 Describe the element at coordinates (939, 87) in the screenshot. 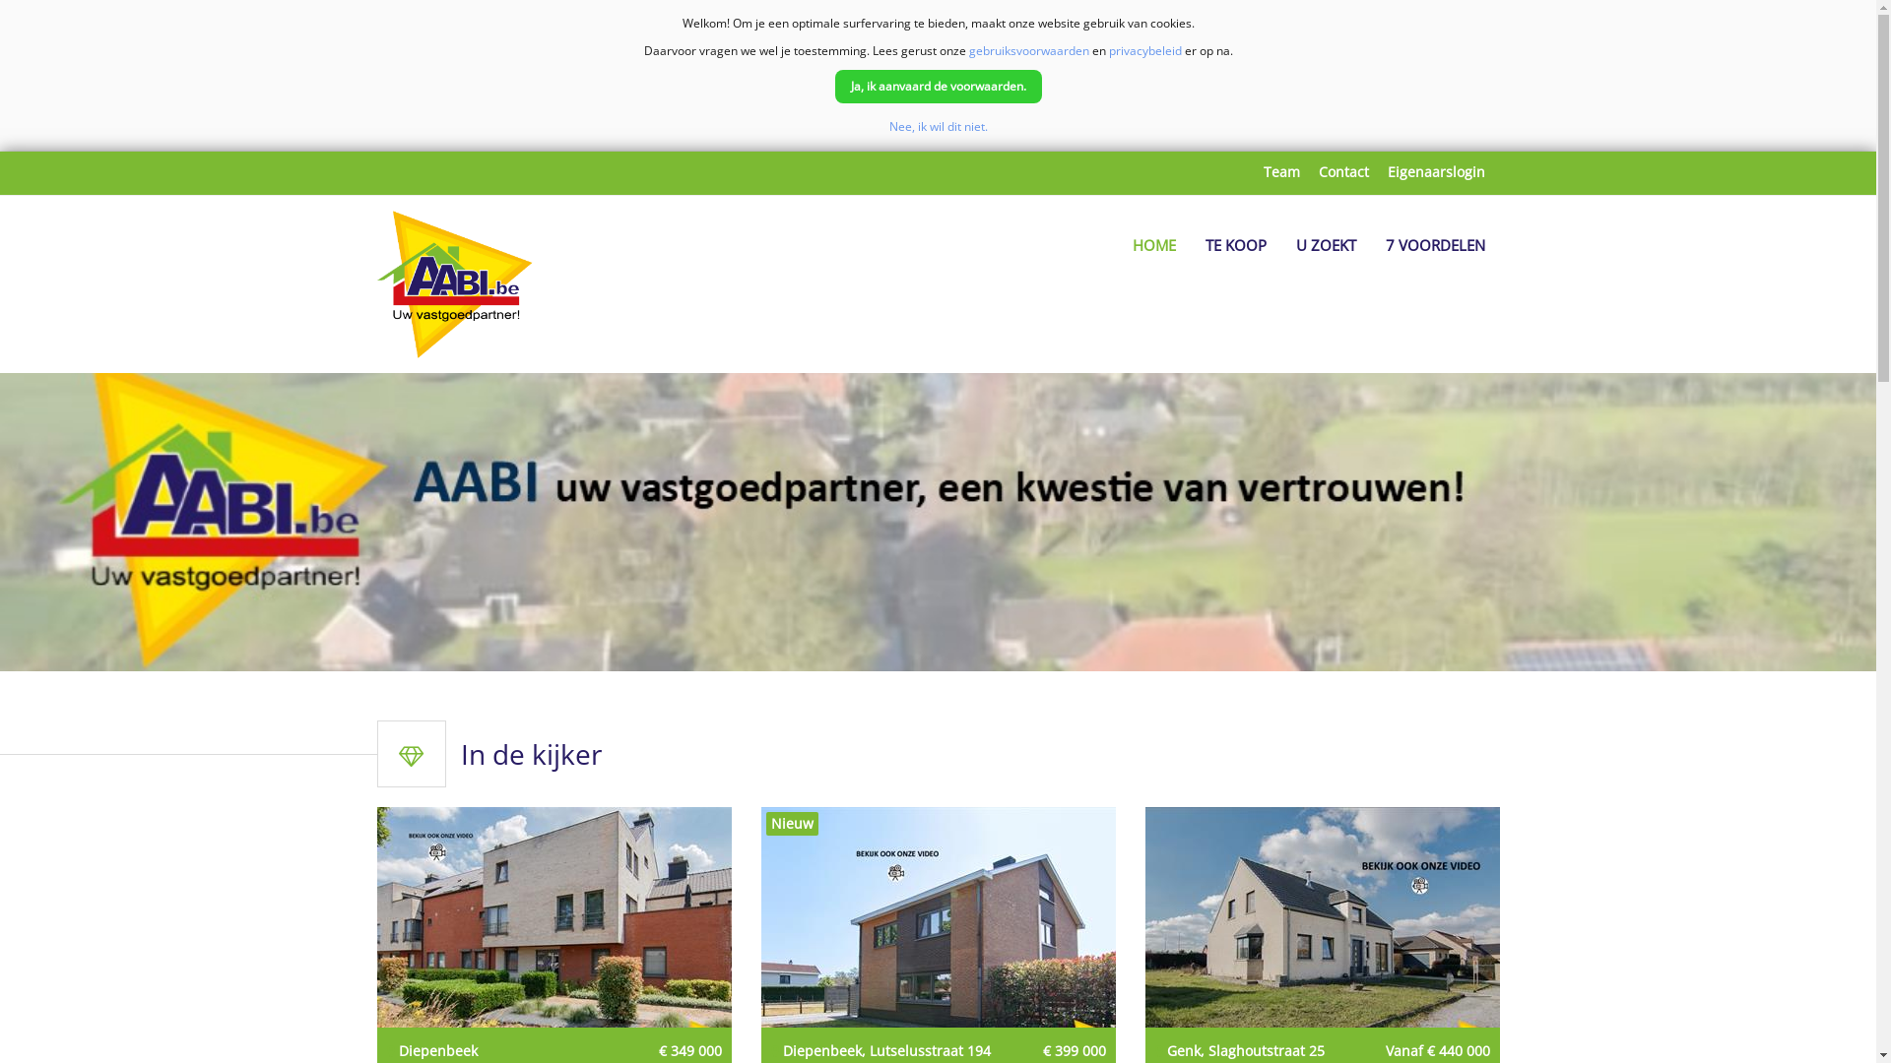

I see `Ja, ik aanvaard de voorwaarden.` at that location.